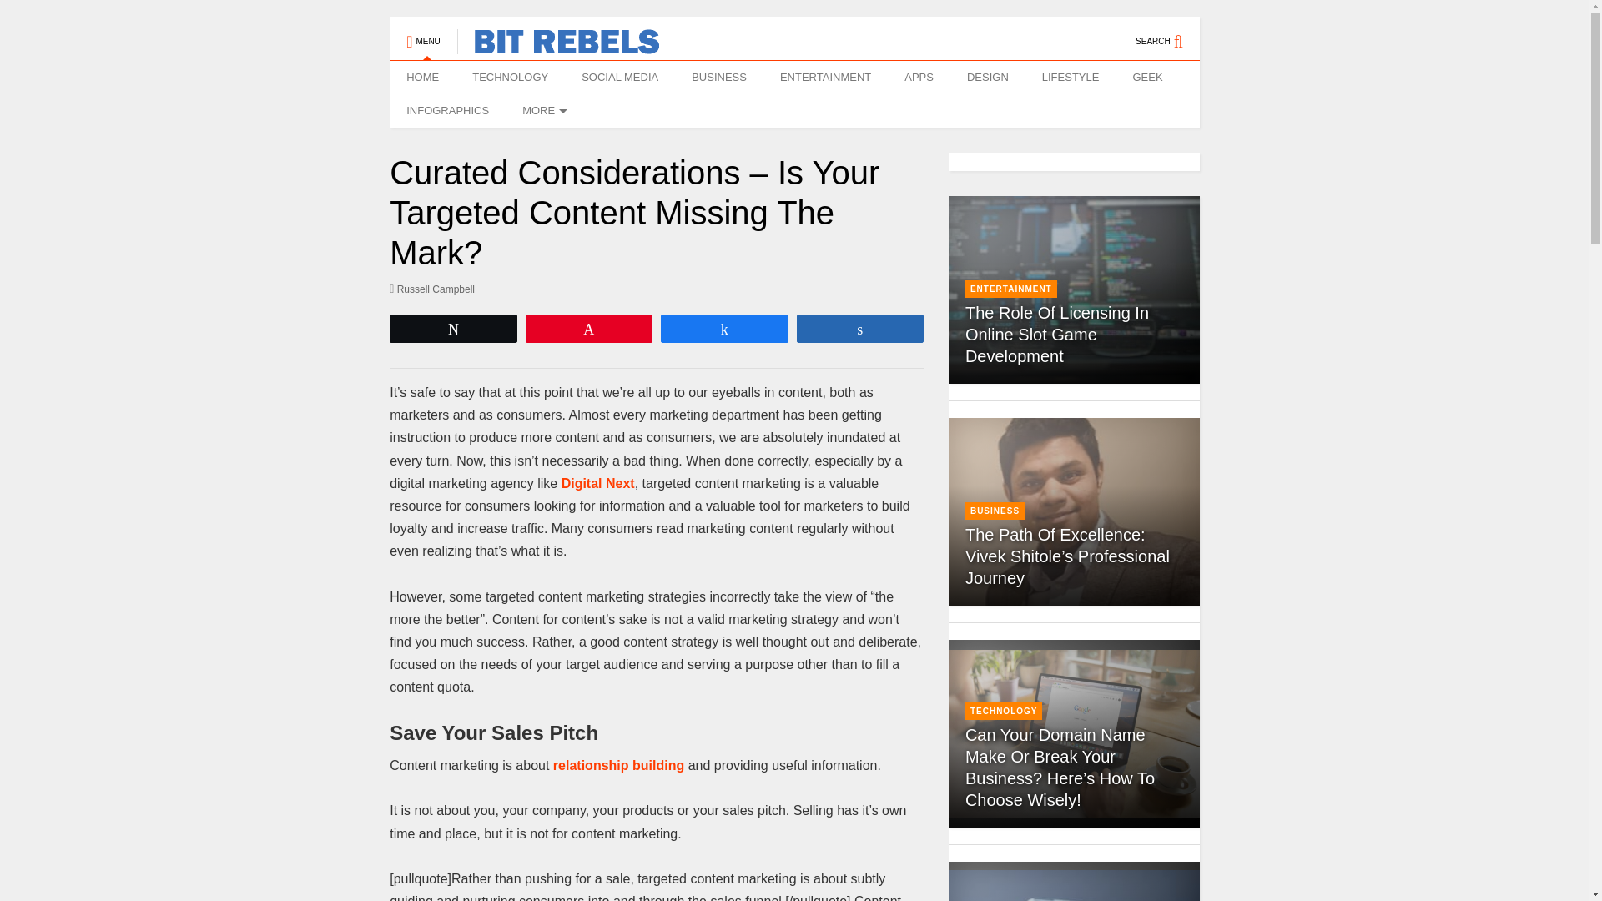  I want to click on The Role Of Licensing In Online Slot Game Development, so click(1074, 290).